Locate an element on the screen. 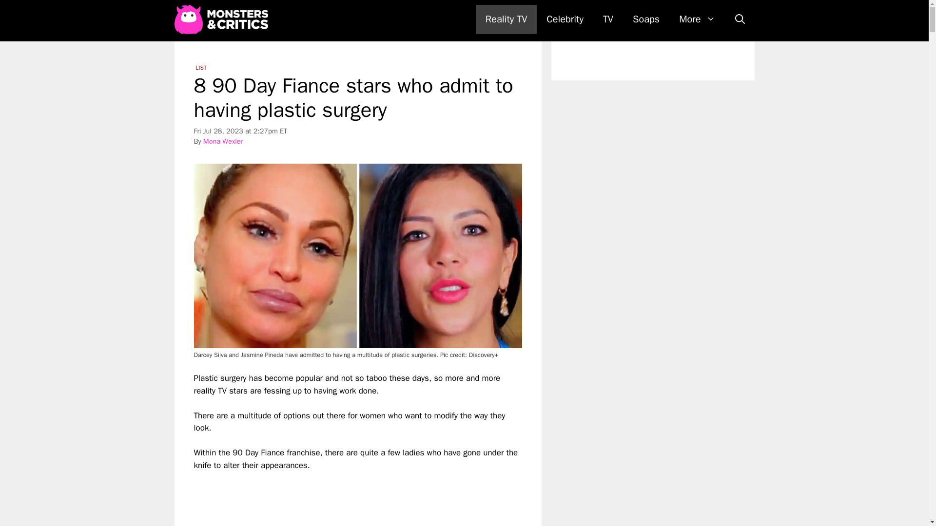  Monsters and Critics is located at coordinates (223, 19).